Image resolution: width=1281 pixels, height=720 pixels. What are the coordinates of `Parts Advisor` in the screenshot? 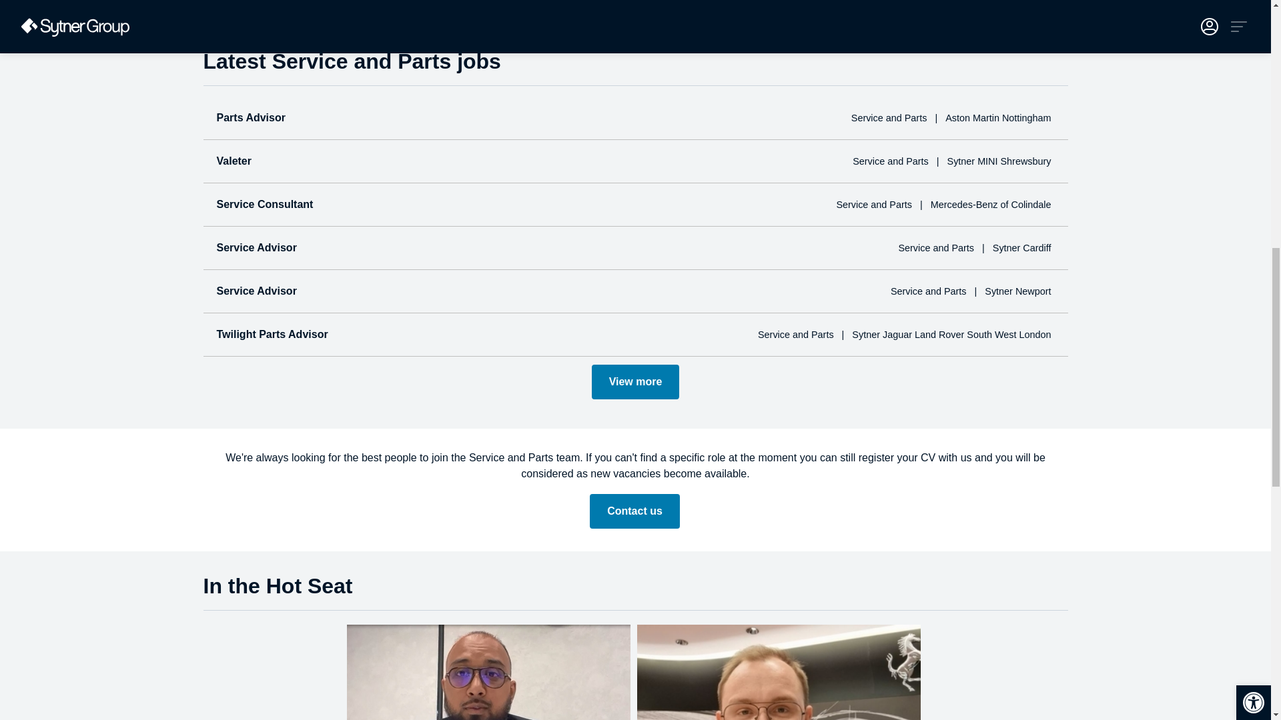 It's located at (250, 117).